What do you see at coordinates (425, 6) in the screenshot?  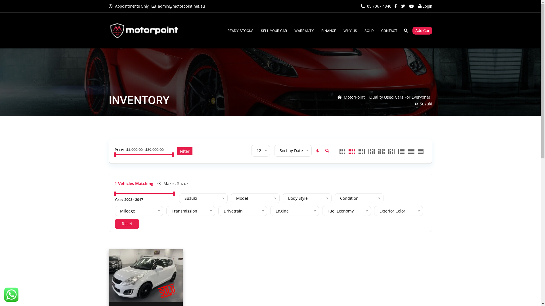 I see `Login` at bounding box center [425, 6].